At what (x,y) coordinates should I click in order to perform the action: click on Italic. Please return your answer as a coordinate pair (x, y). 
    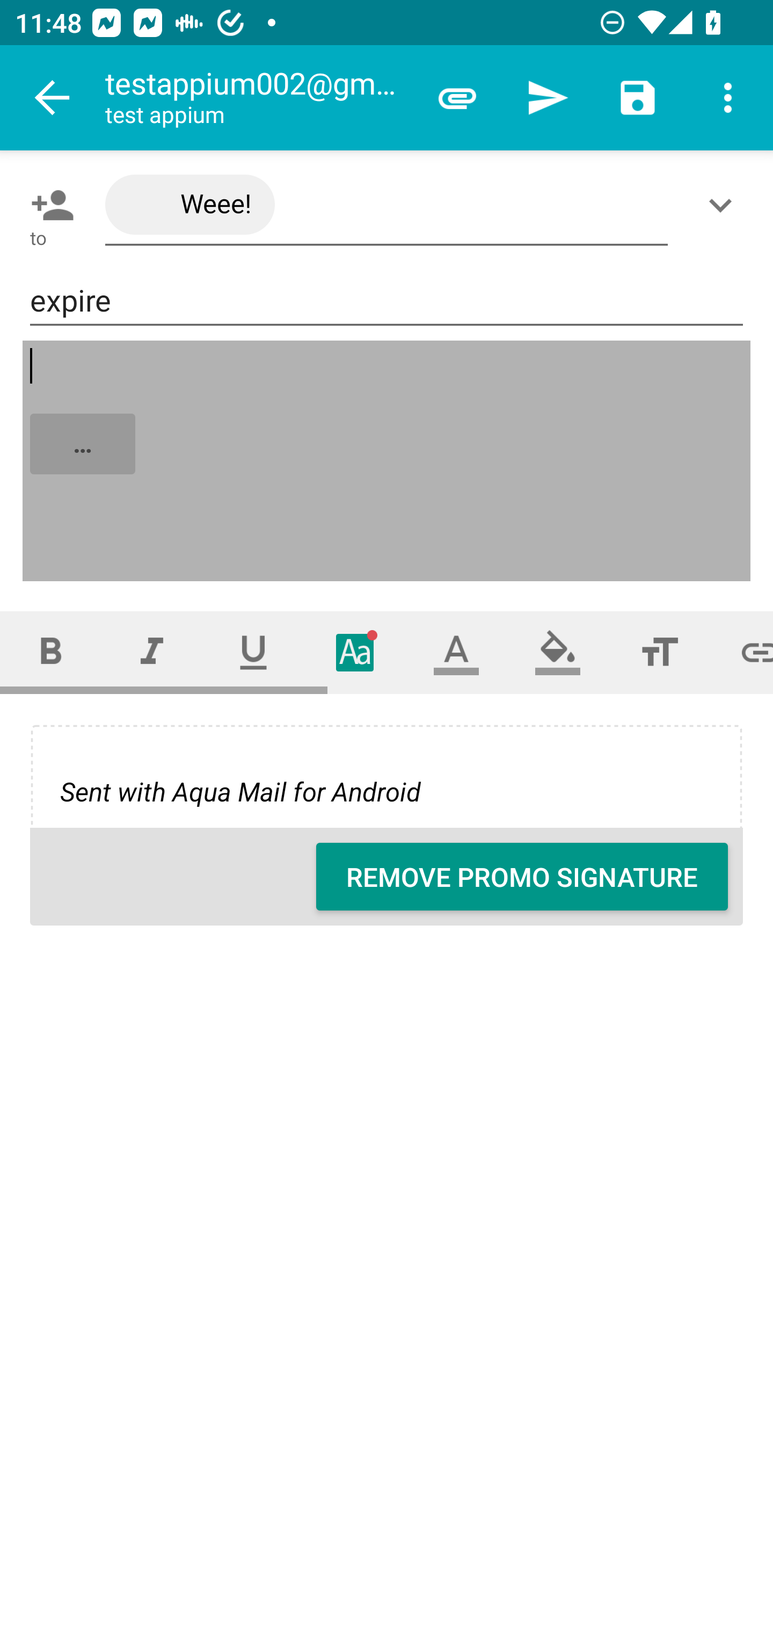
    Looking at the image, I should click on (151, 652).